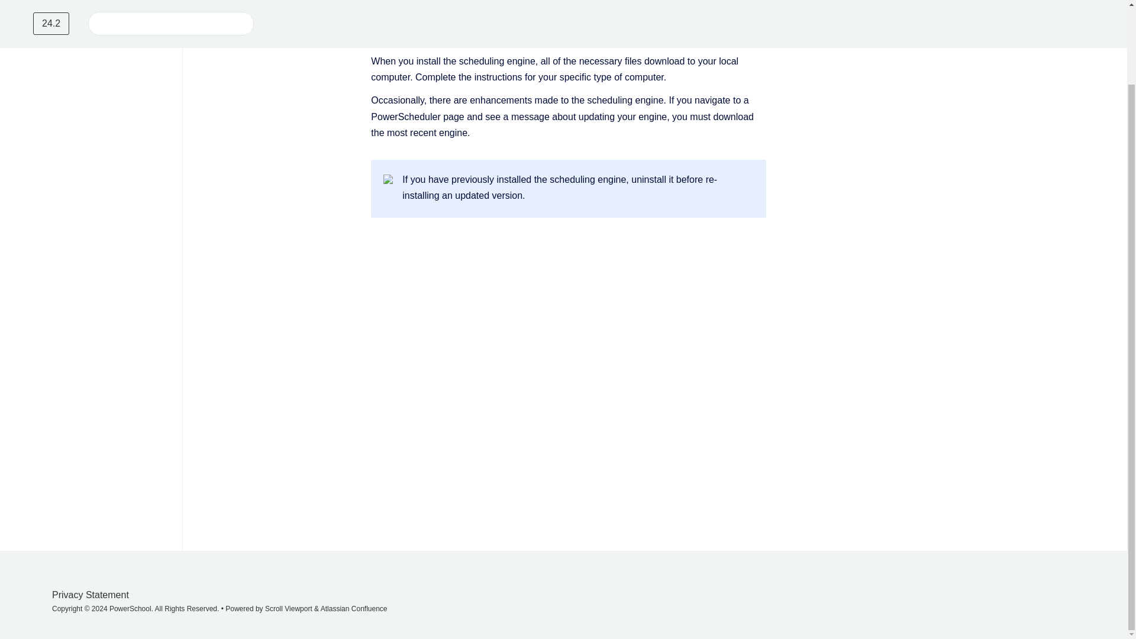  I want to click on Build the Master Schedule Overview, so click(433, 1).